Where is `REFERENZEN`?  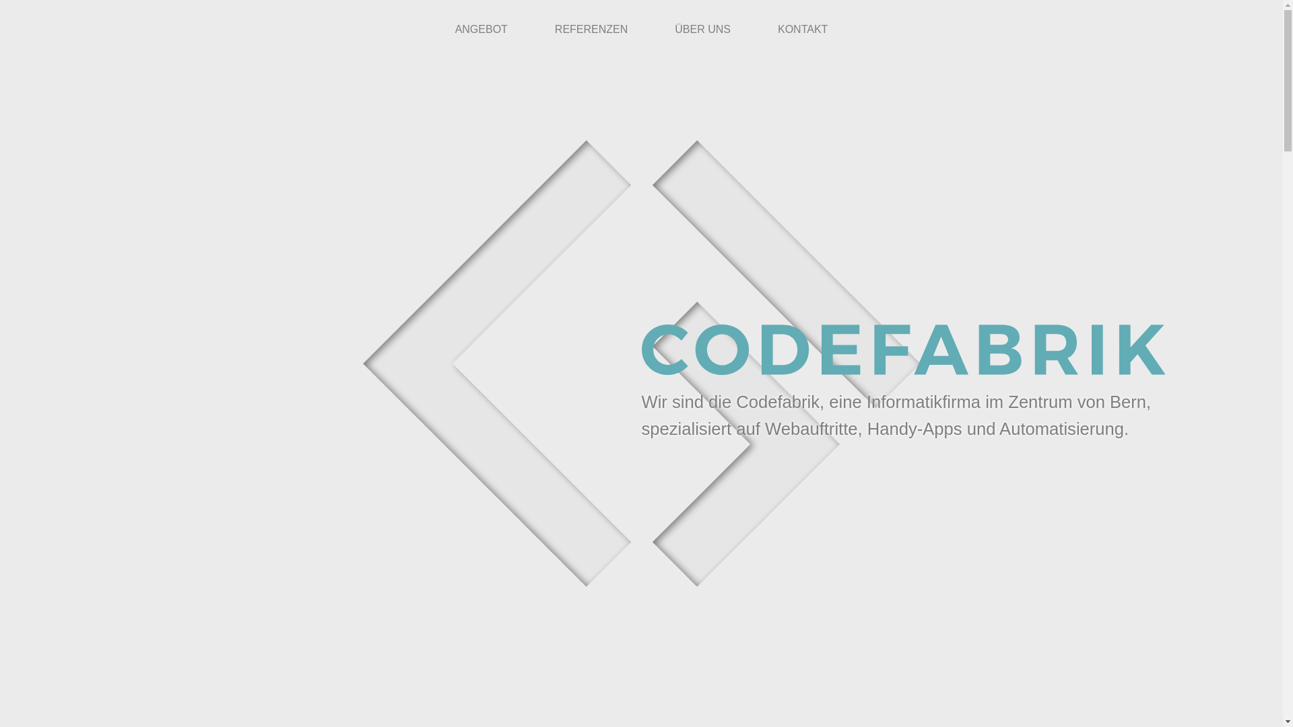 REFERENZEN is located at coordinates (591, 30).